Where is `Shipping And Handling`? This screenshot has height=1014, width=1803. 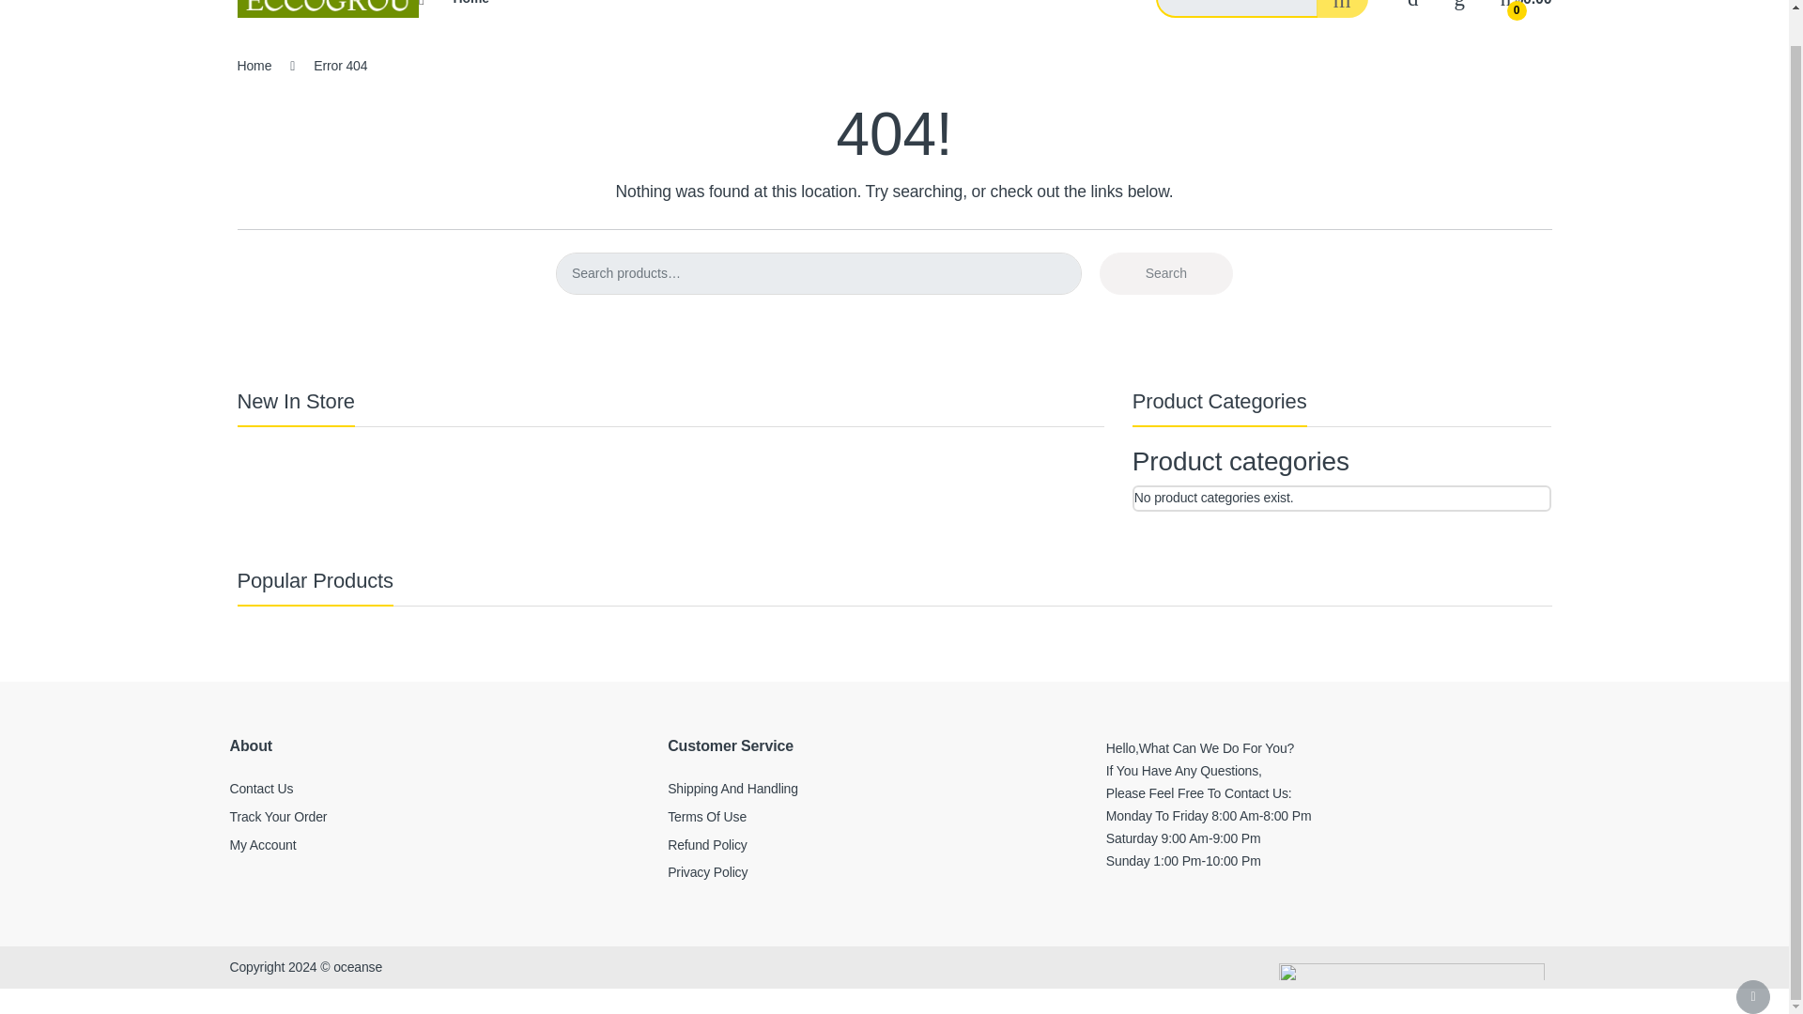 Shipping And Handling is located at coordinates (732, 788).